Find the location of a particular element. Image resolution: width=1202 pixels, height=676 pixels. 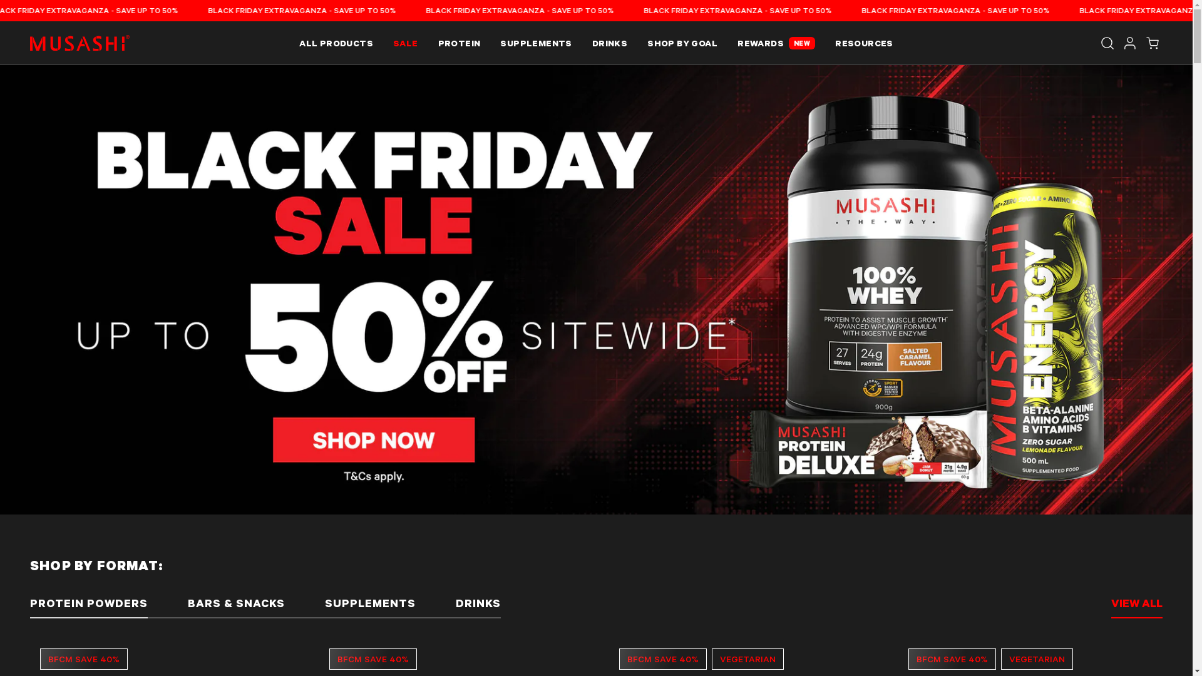

SUPPLEMENTS is located at coordinates (536, 43).